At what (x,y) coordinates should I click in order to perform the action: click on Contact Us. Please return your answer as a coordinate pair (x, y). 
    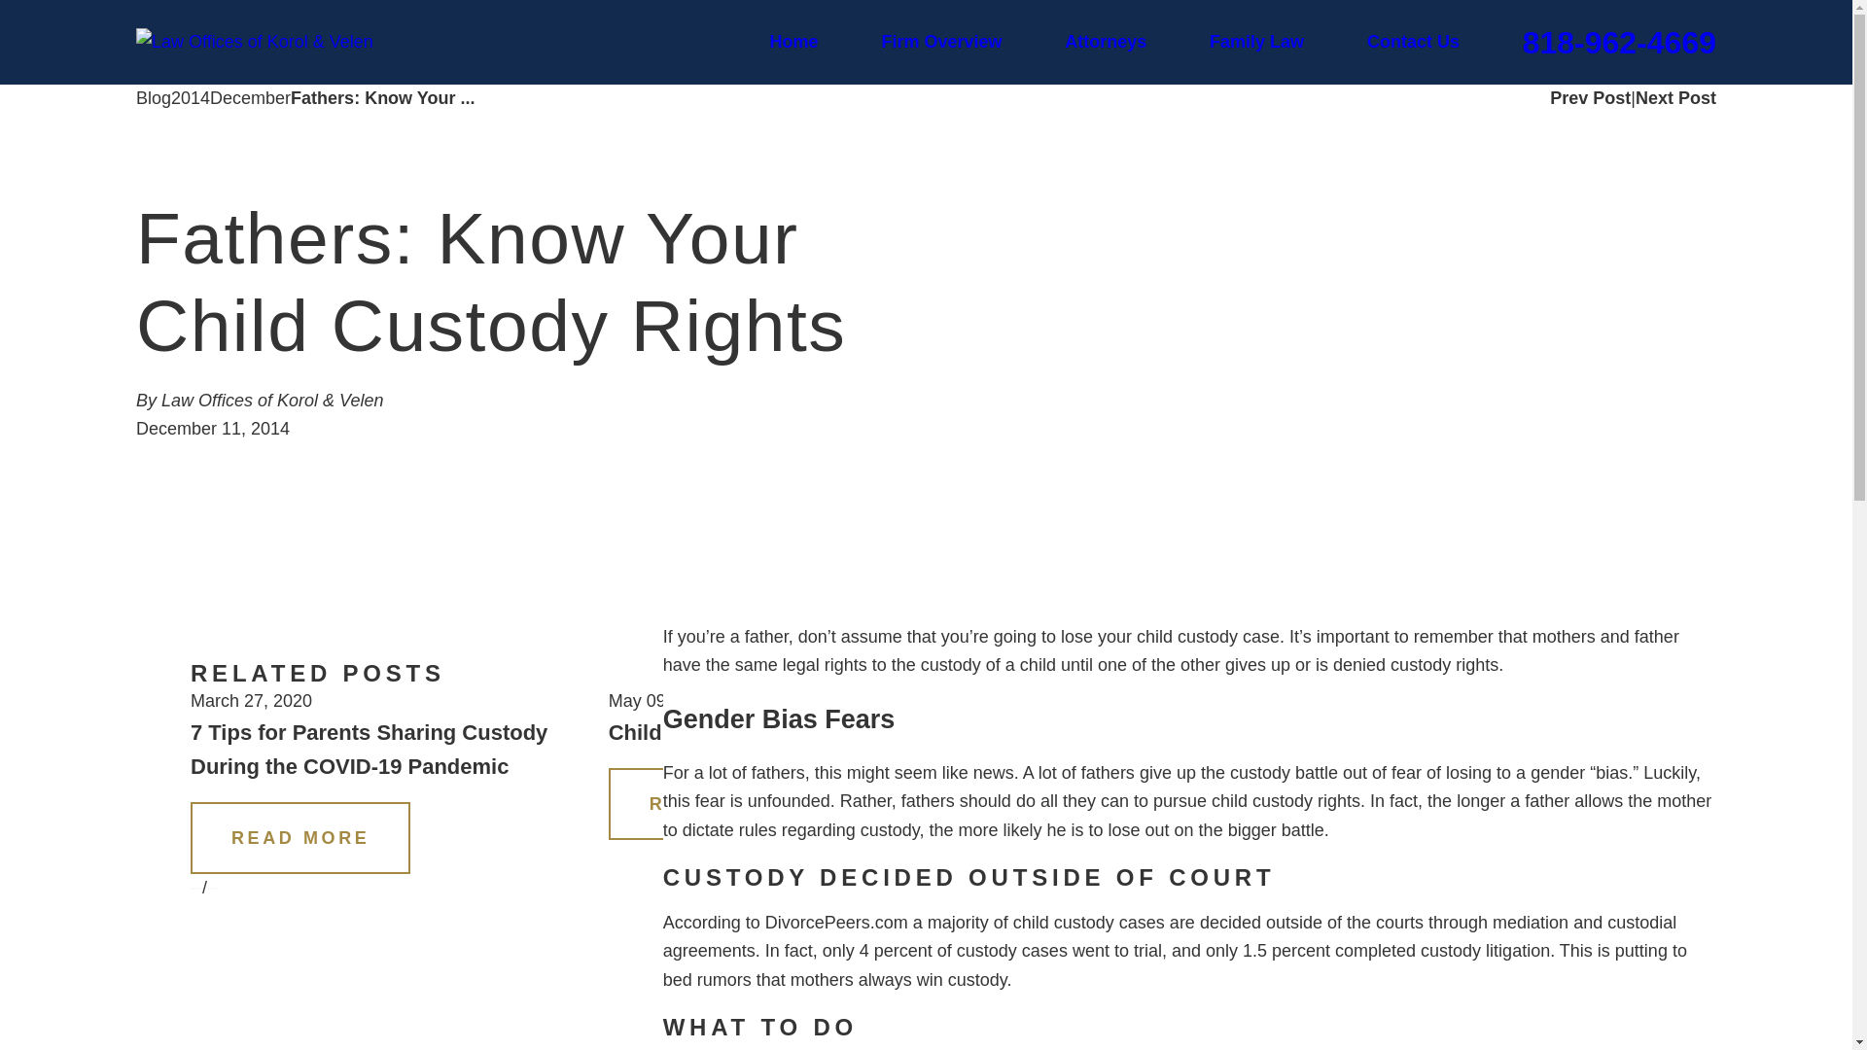
    Looking at the image, I should click on (1413, 43).